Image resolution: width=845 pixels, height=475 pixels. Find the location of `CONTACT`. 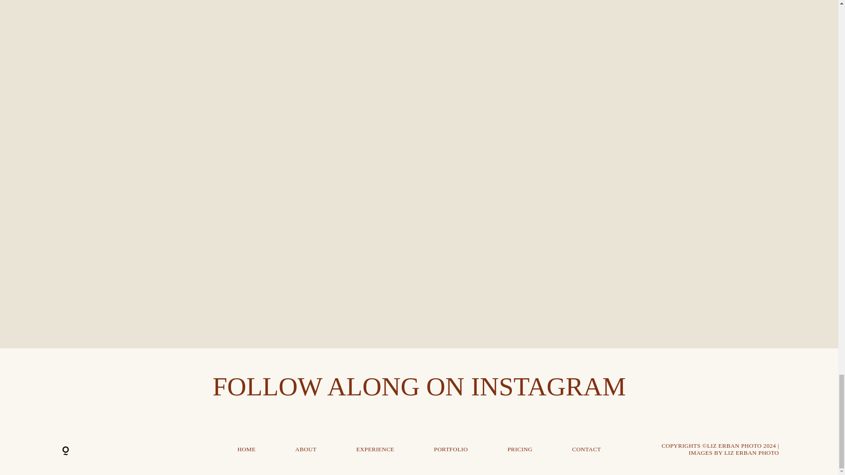

CONTACT is located at coordinates (586, 449).